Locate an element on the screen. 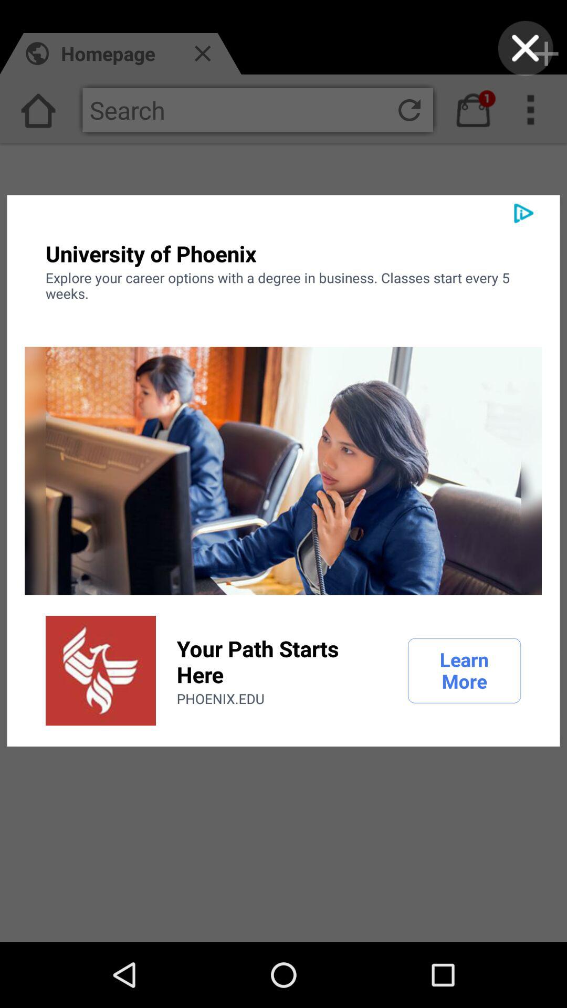 This screenshot has height=1008, width=567. press learn more item is located at coordinates (464, 670).